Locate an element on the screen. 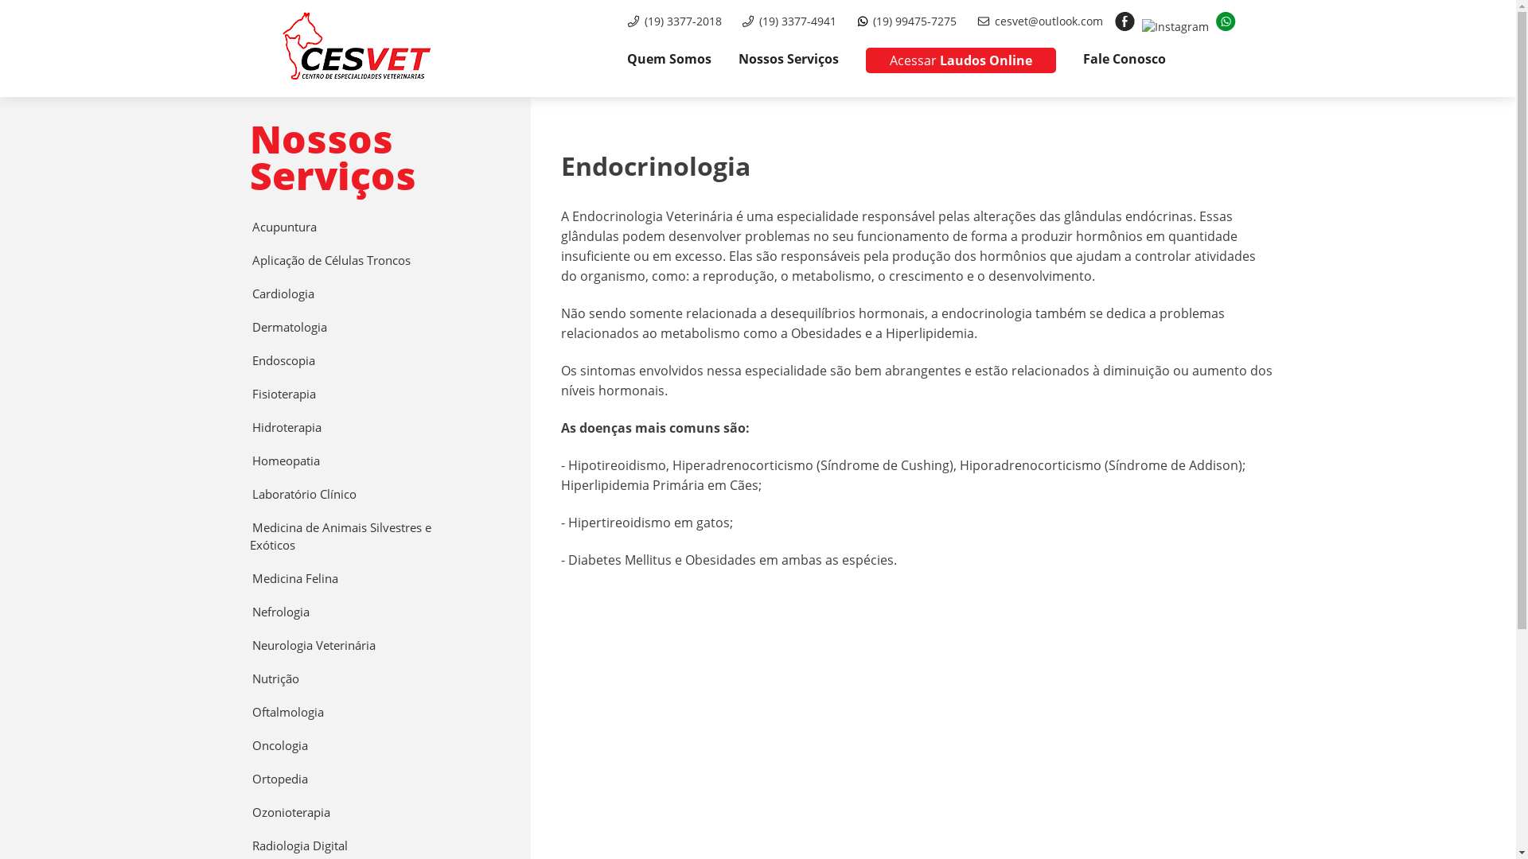 This screenshot has width=1528, height=859. cesvet@outlook.com is located at coordinates (1049, 21).